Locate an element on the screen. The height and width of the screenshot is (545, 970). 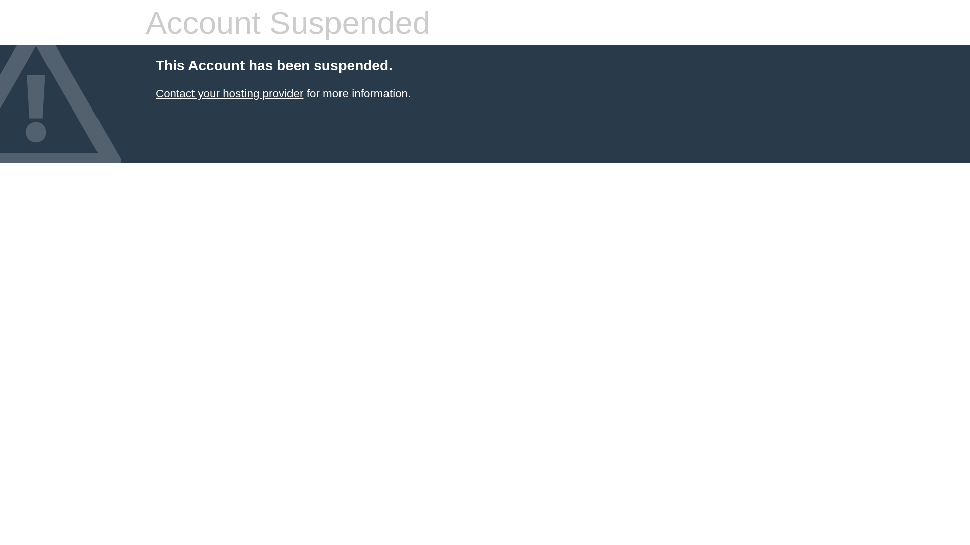
Contact your hosting provider is located at coordinates (229, 94).